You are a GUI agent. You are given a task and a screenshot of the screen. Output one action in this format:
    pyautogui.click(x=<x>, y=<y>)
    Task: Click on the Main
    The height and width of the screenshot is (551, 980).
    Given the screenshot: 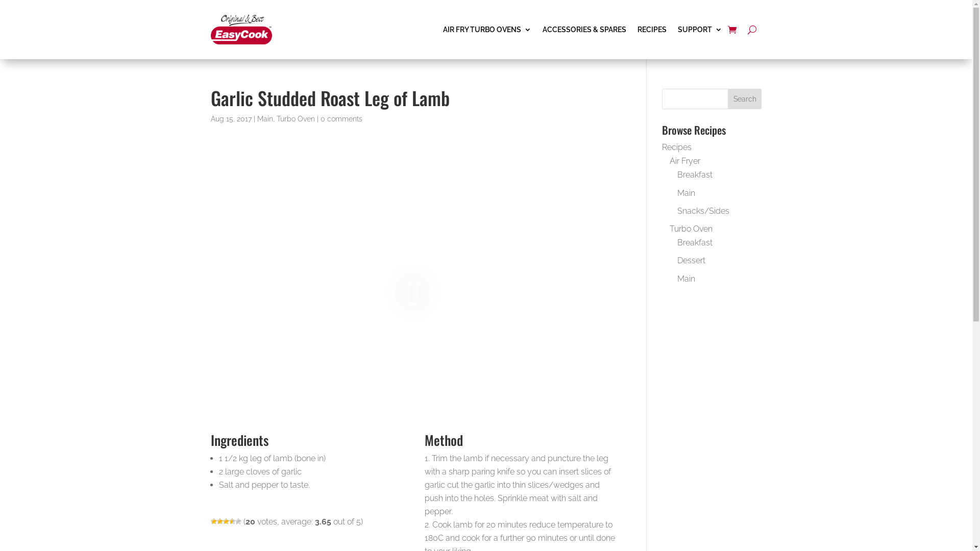 What is the action you would take?
    pyautogui.click(x=265, y=119)
    